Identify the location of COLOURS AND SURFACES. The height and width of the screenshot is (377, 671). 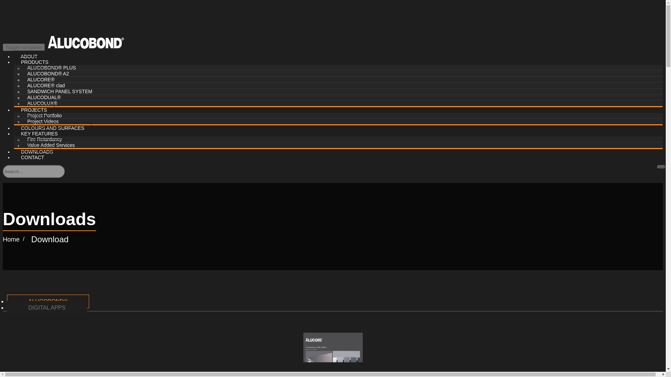
(52, 128).